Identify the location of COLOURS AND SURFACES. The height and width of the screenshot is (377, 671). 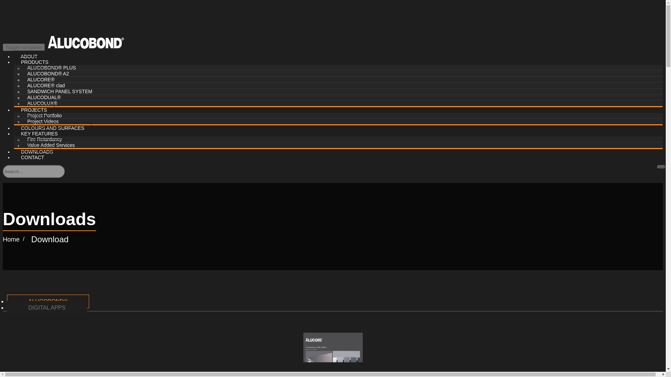
(52, 128).